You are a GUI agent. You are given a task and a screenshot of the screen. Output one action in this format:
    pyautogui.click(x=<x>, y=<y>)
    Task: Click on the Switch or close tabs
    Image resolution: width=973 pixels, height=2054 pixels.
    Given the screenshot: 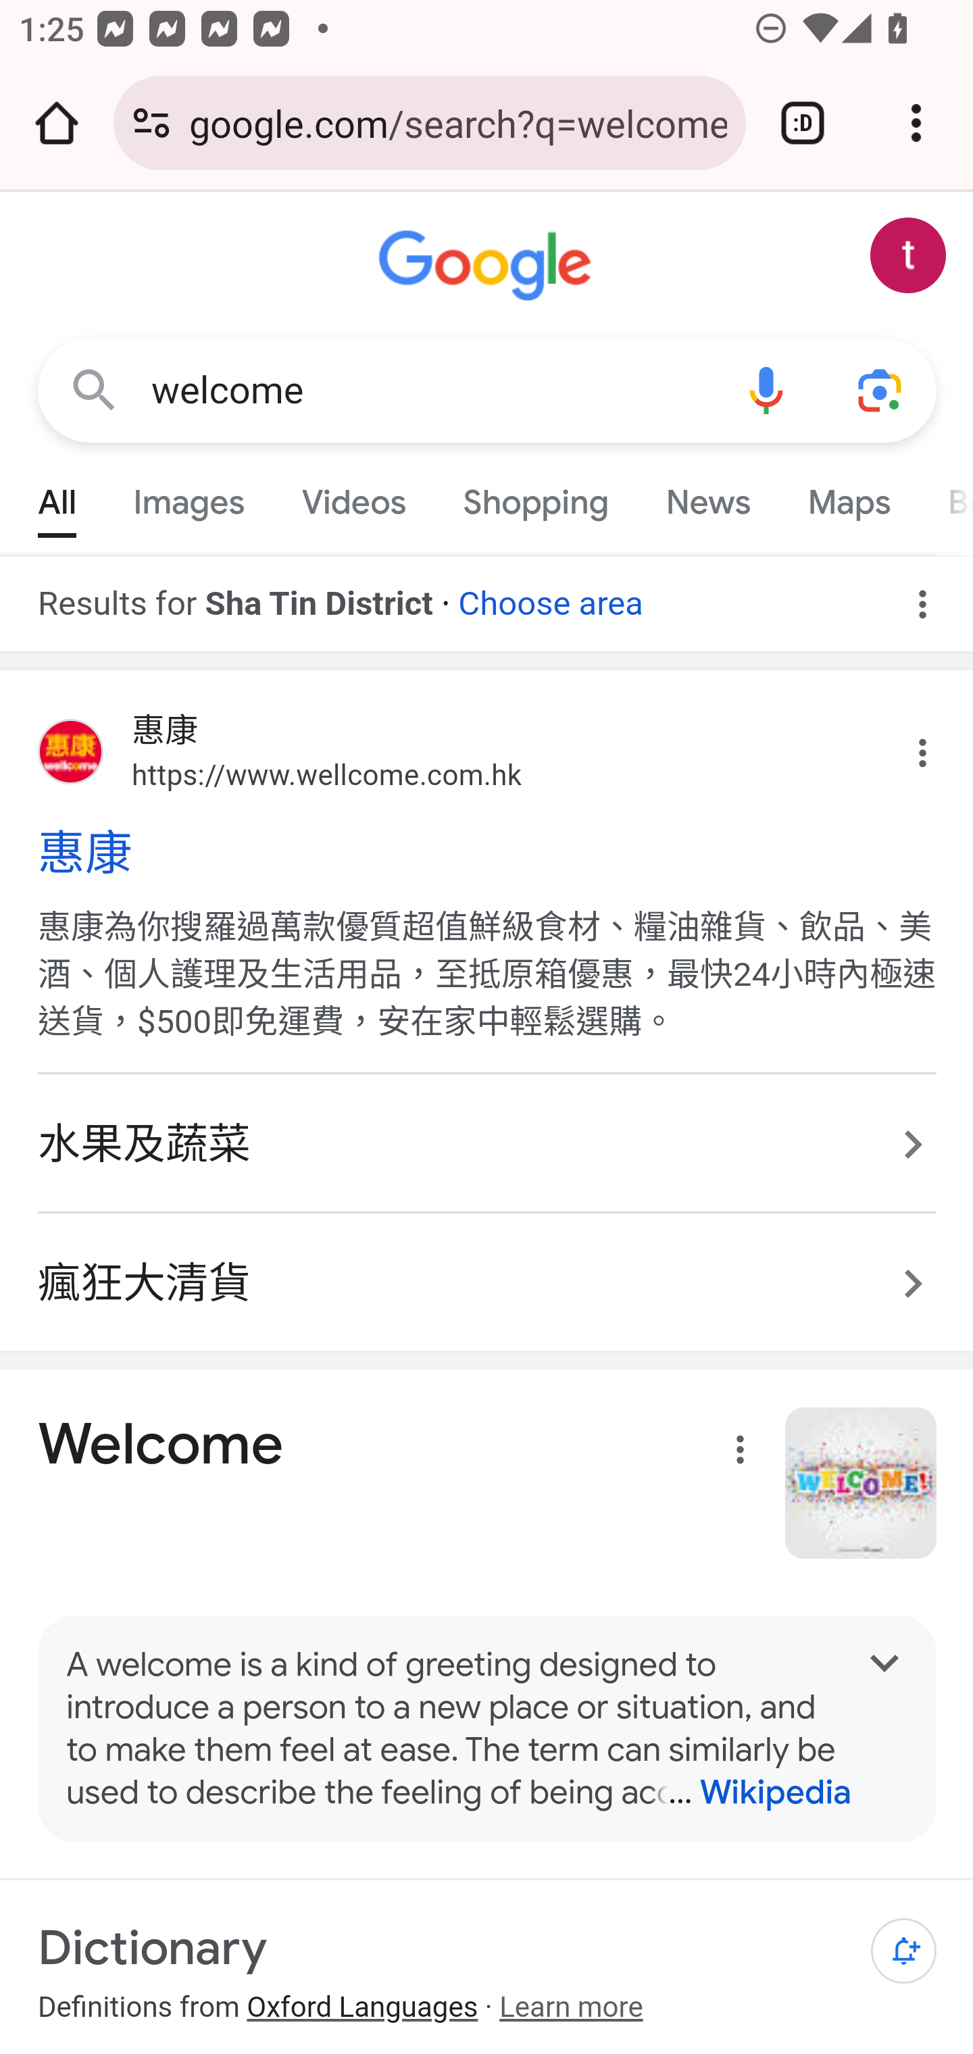 What is the action you would take?
    pyautogui.click(x=803, y=123)
    